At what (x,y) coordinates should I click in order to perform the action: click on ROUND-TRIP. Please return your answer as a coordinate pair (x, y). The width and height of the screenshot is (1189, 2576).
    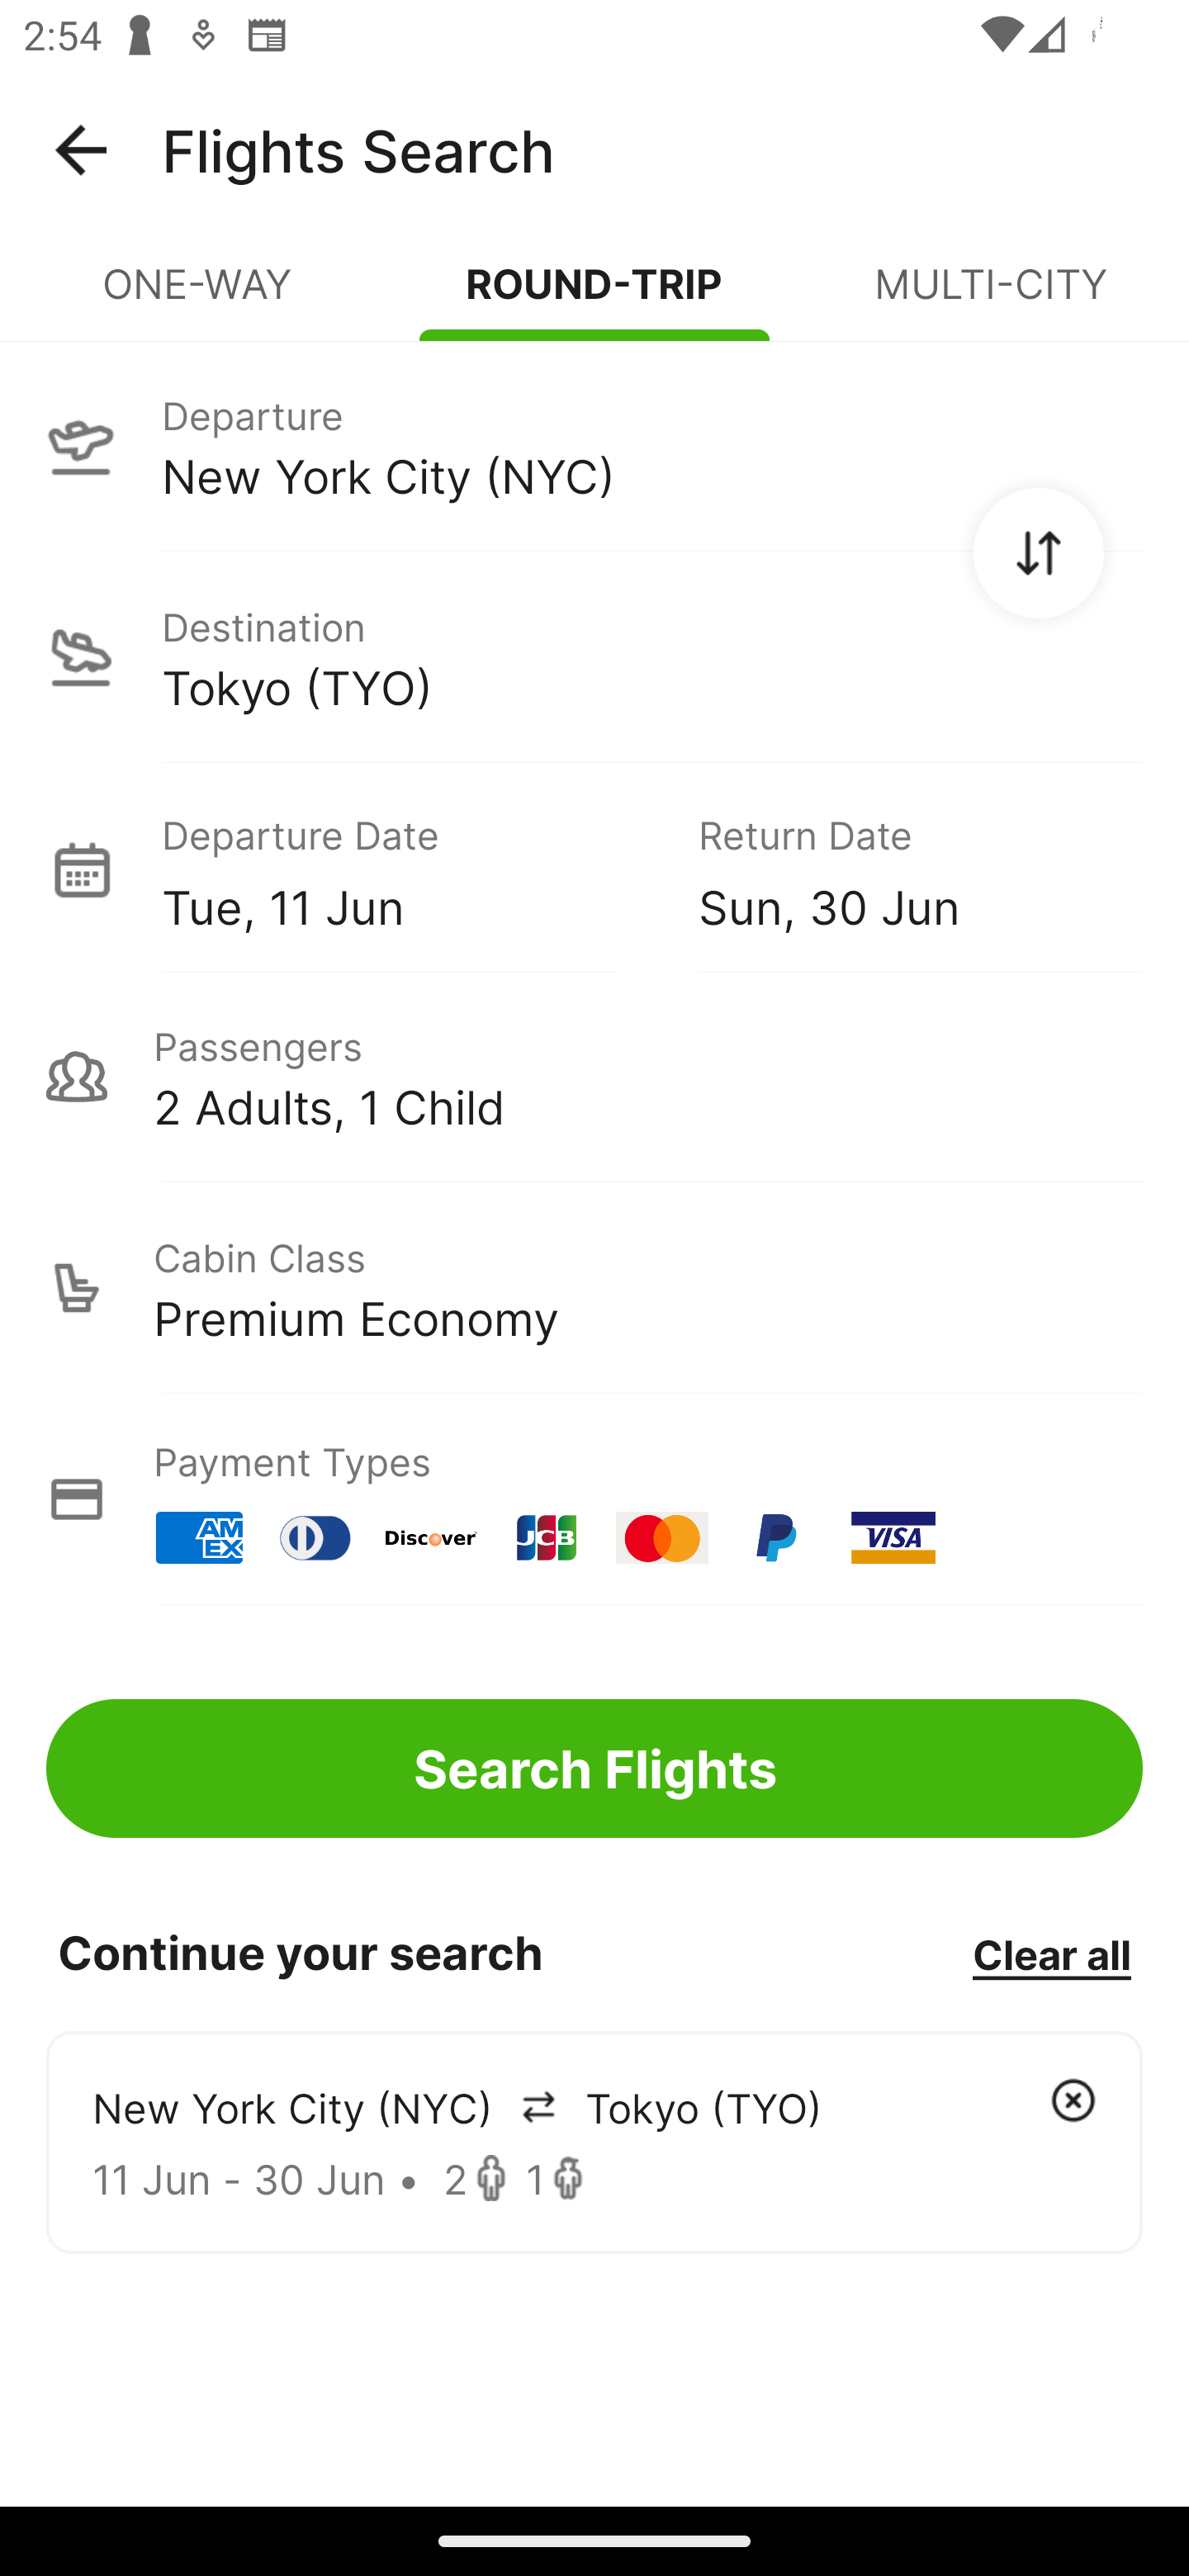
    Looking at the image, I should click on (594, 297).